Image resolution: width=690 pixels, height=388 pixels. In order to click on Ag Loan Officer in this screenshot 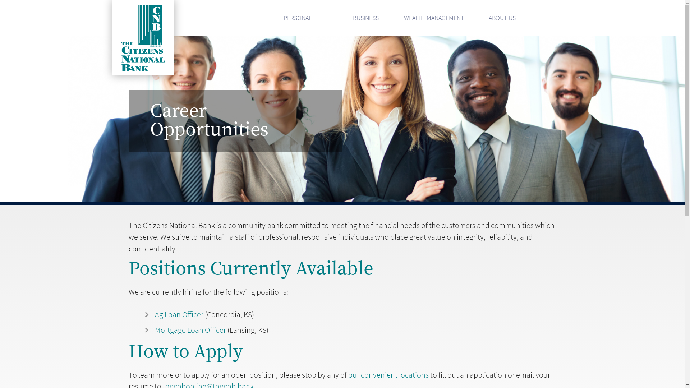, I will do `click(179, 315)`.